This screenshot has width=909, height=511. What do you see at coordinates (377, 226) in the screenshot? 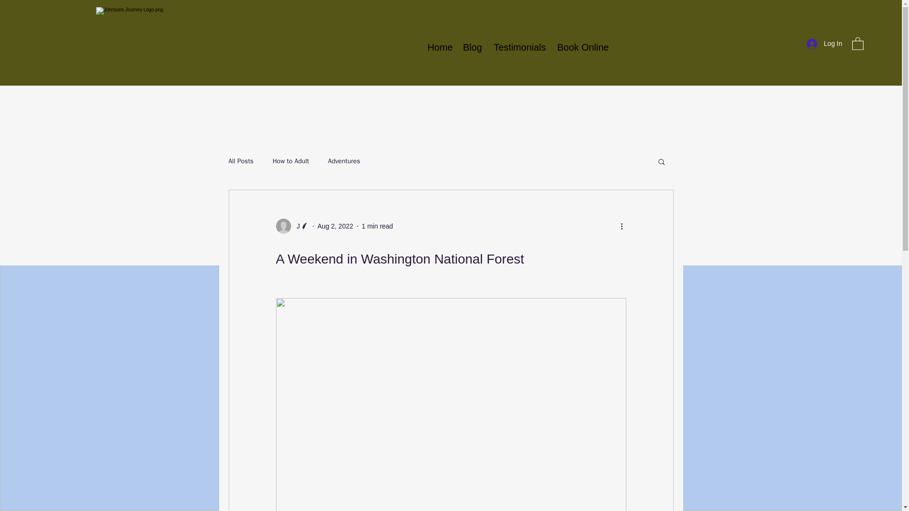
I see `1 min read` at bounding box center [377, 226].